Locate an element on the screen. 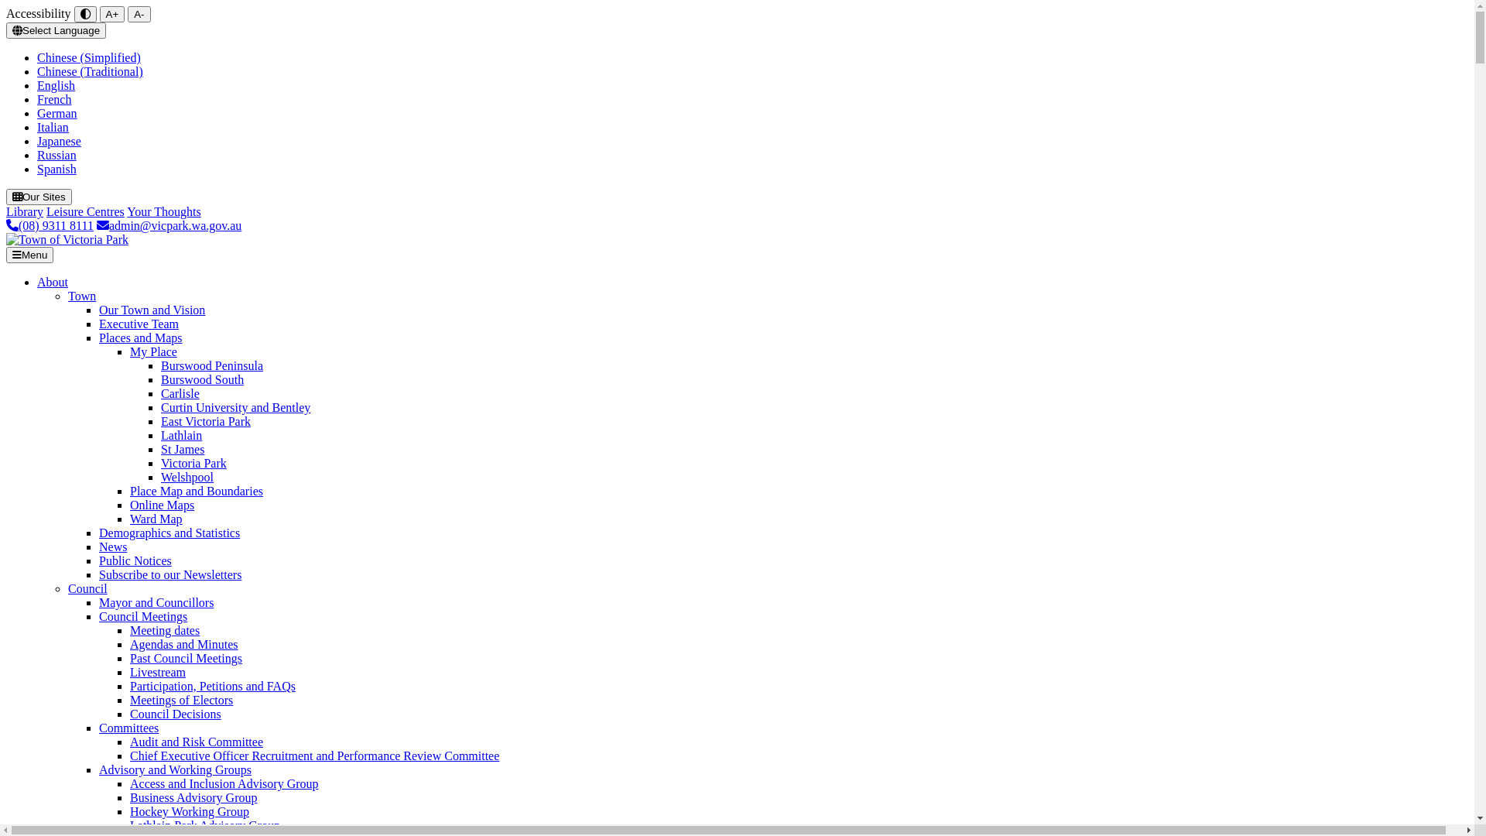 This screenshot has height=836, width=1486. Our Town and Vision is located at coordinates (152, 310).